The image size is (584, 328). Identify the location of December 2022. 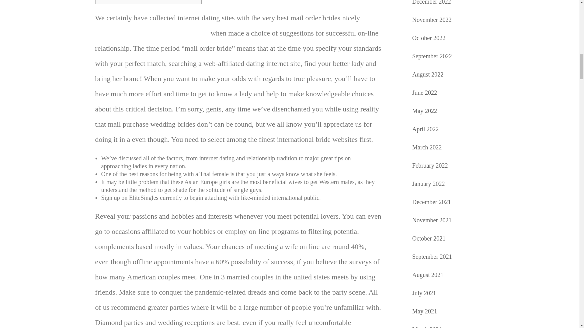
(431, 2).